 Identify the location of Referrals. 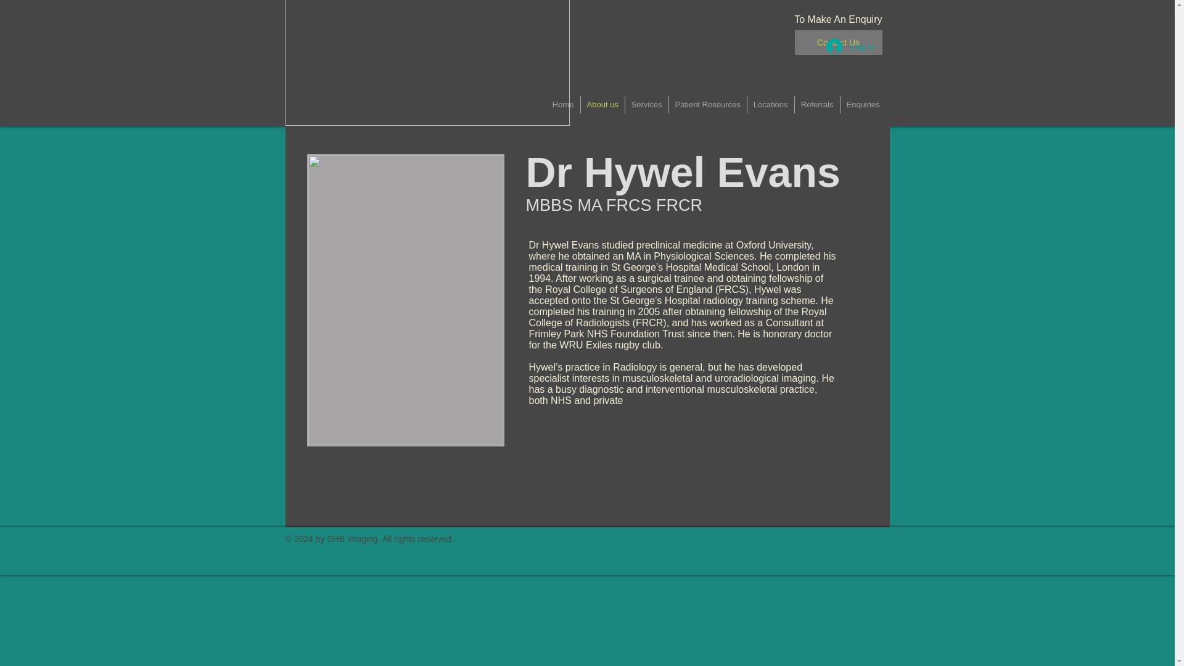
(816, 104).